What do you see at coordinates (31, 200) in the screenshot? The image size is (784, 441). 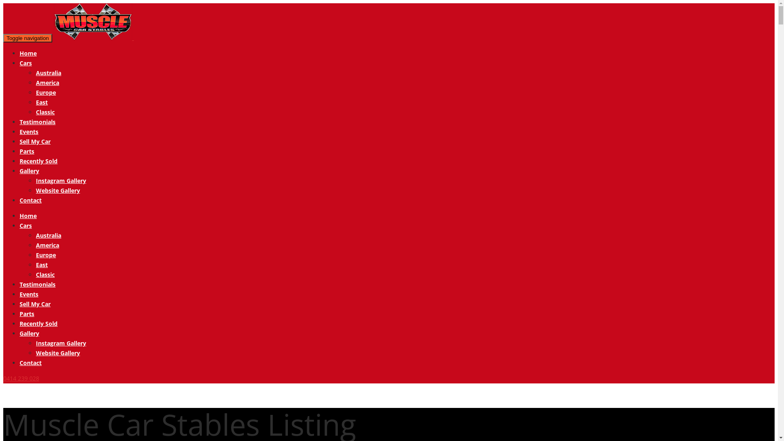 I see `Contact` at bounding box center [31, 200].